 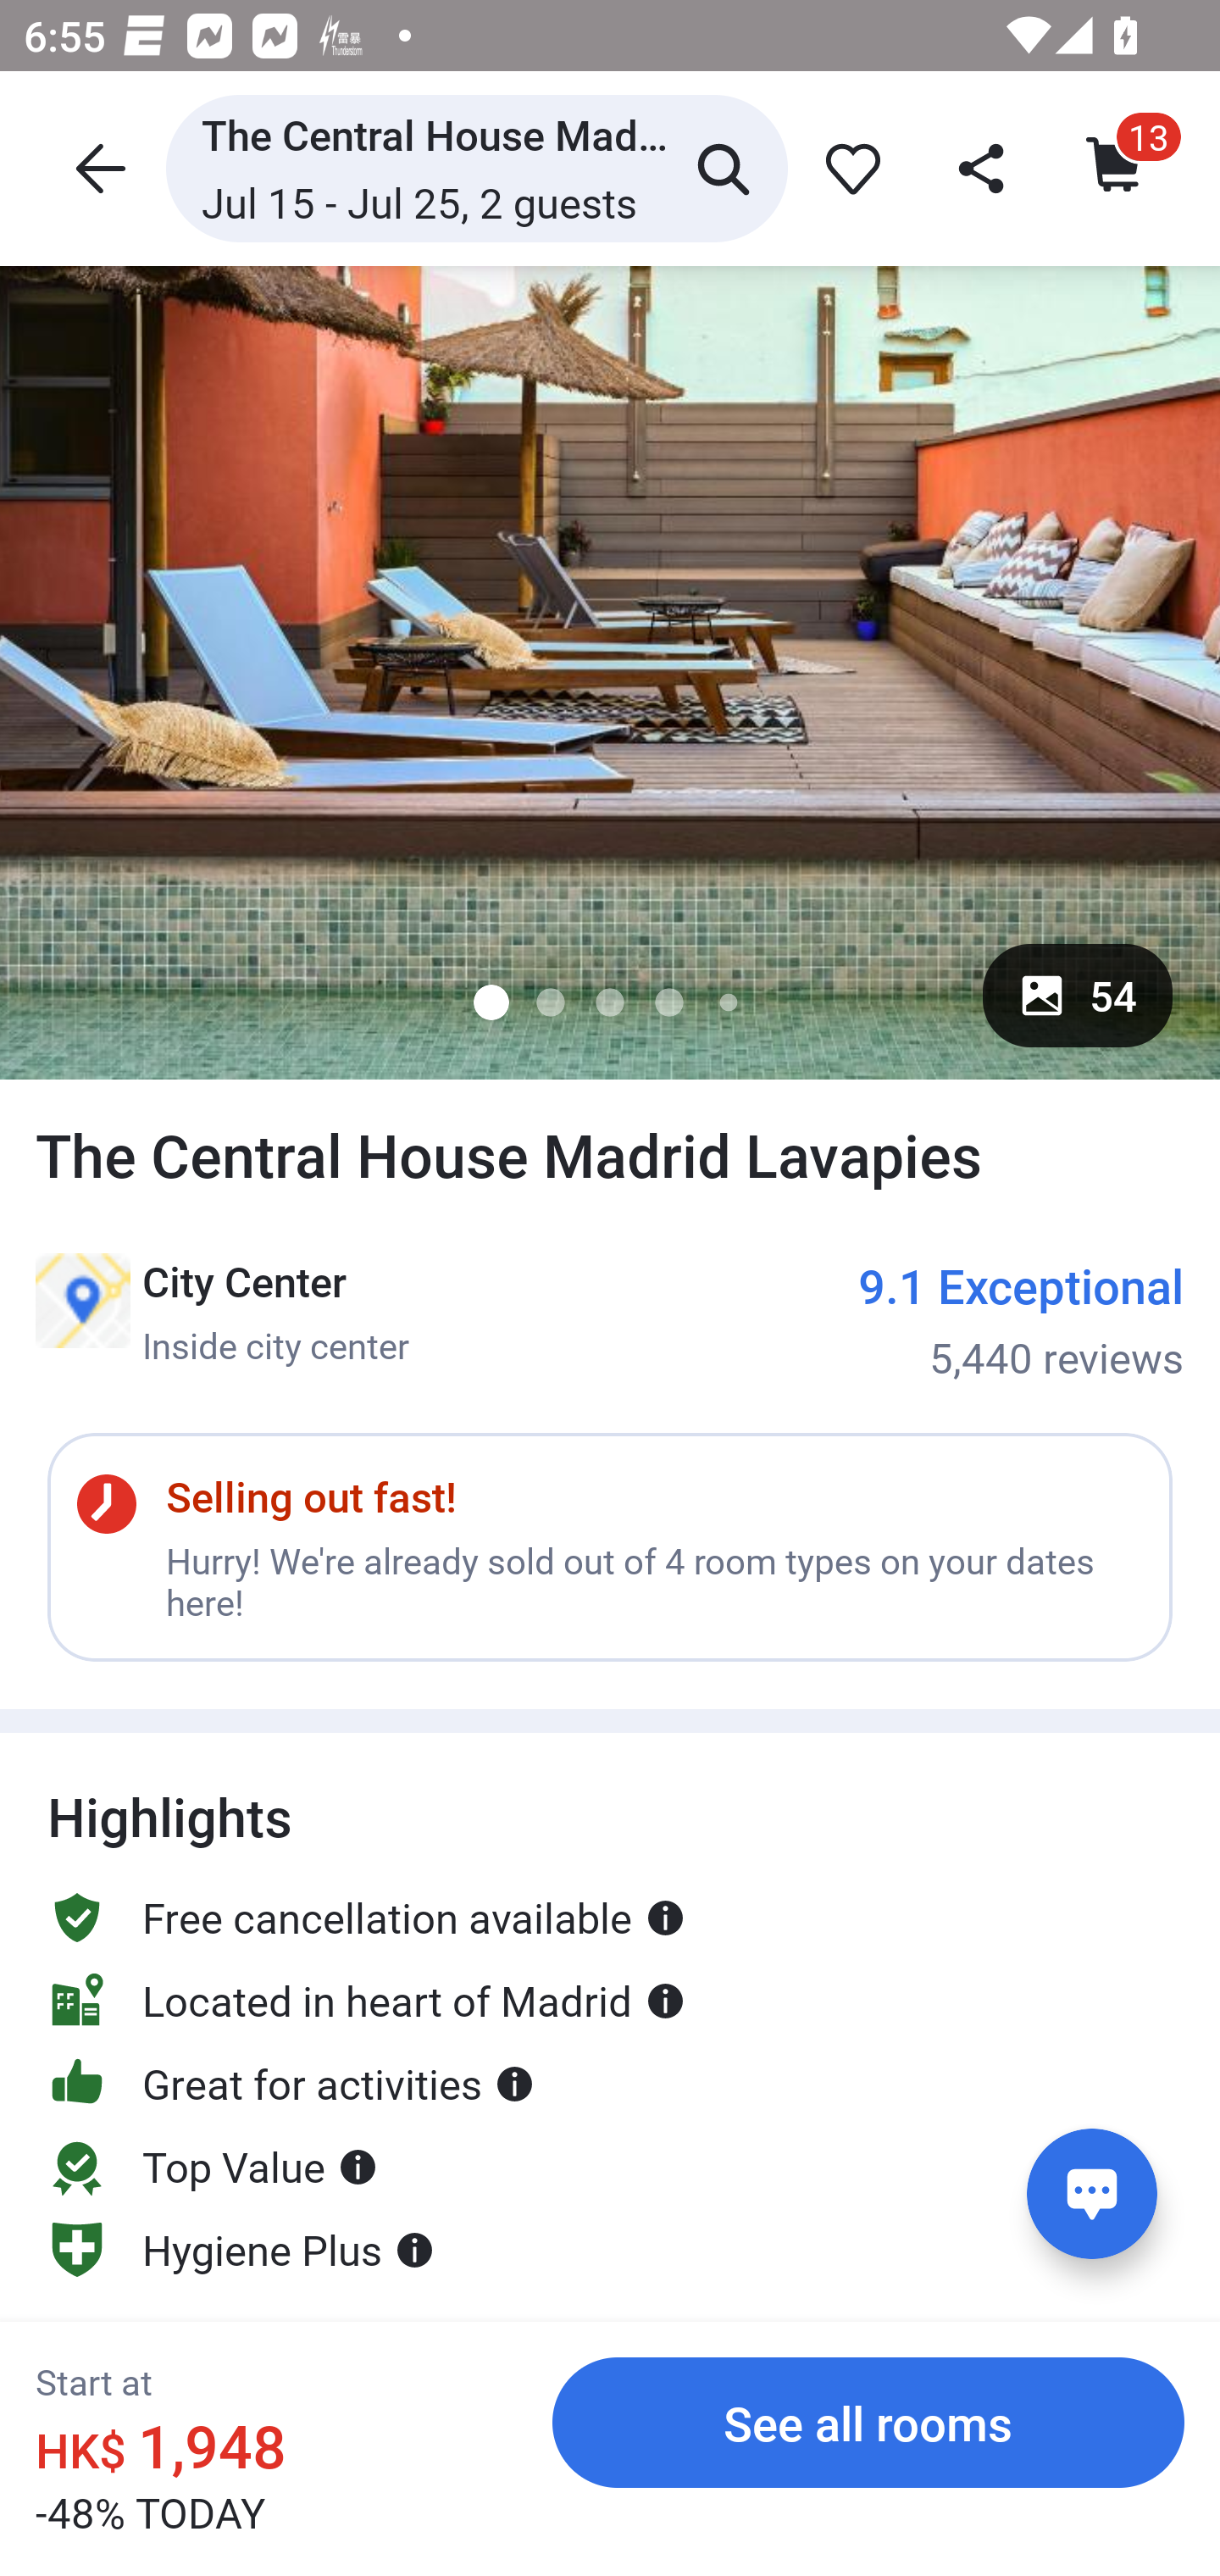 I want to click on Hygiene Plus, so click(x=241, y=2250).